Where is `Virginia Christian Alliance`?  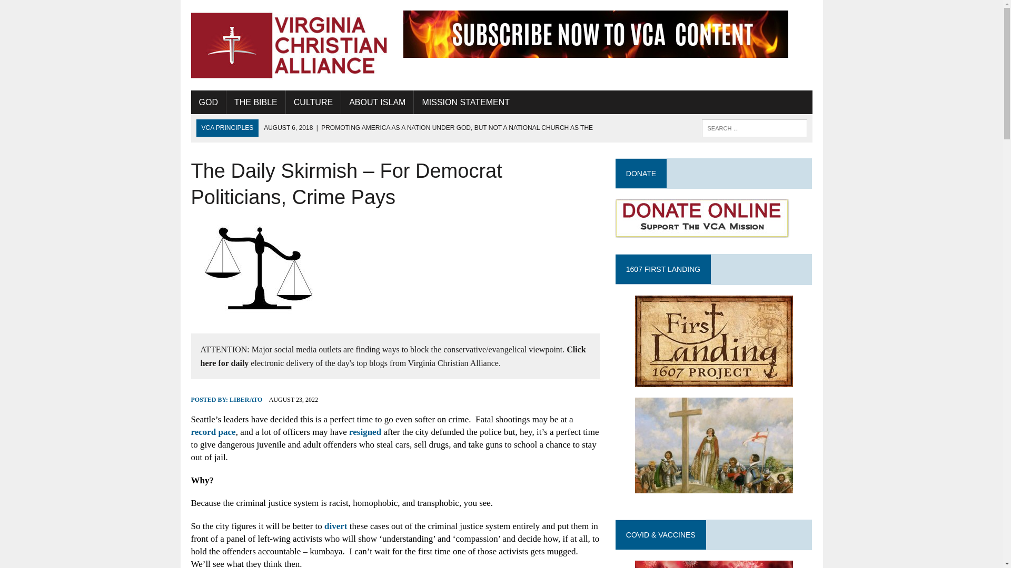 Virginia Christian Alliance is located at coordinates (289, 45).